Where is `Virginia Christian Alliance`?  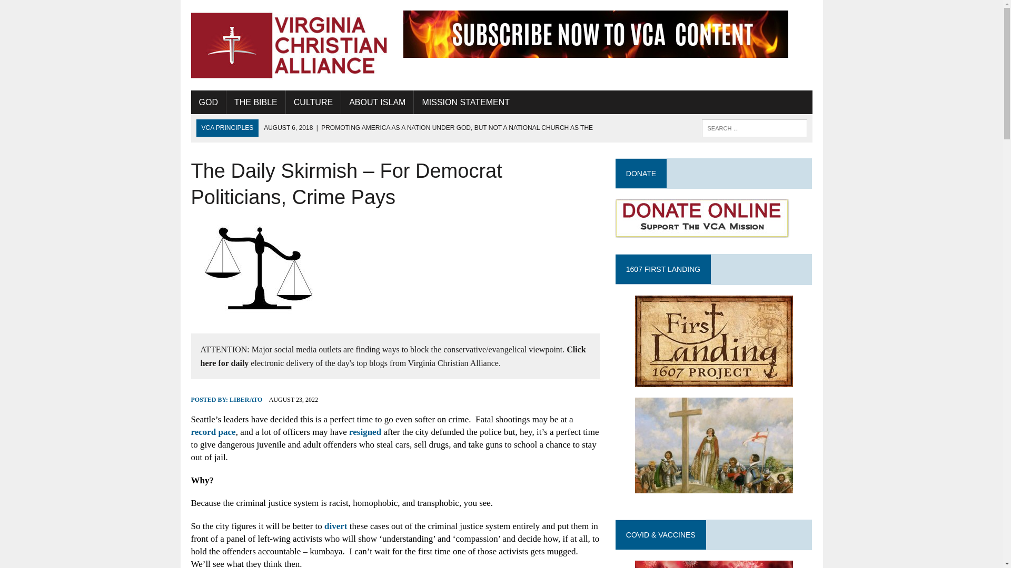 Virginia Christian Alliance is located at coordinates (289, 45).